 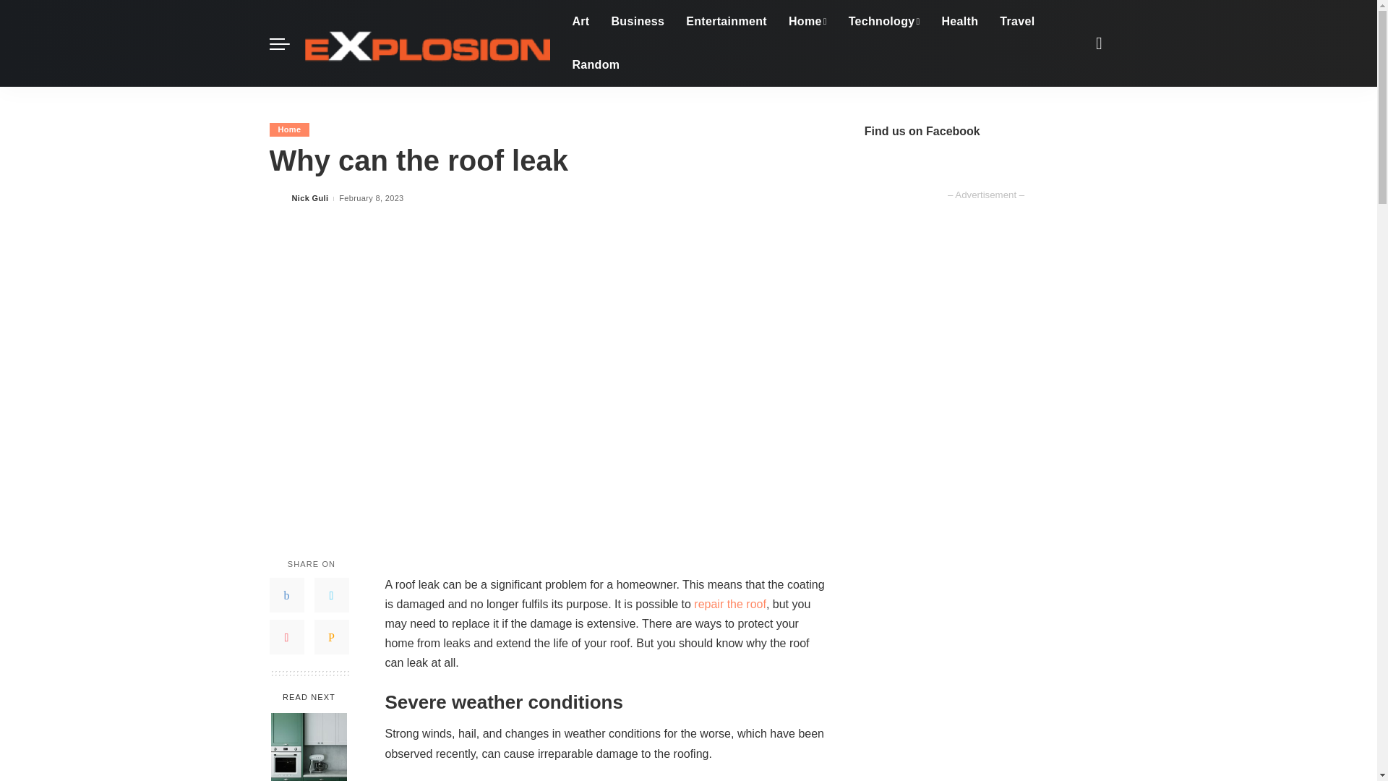 I want to click on Travel, so click(x=1016, y=22).